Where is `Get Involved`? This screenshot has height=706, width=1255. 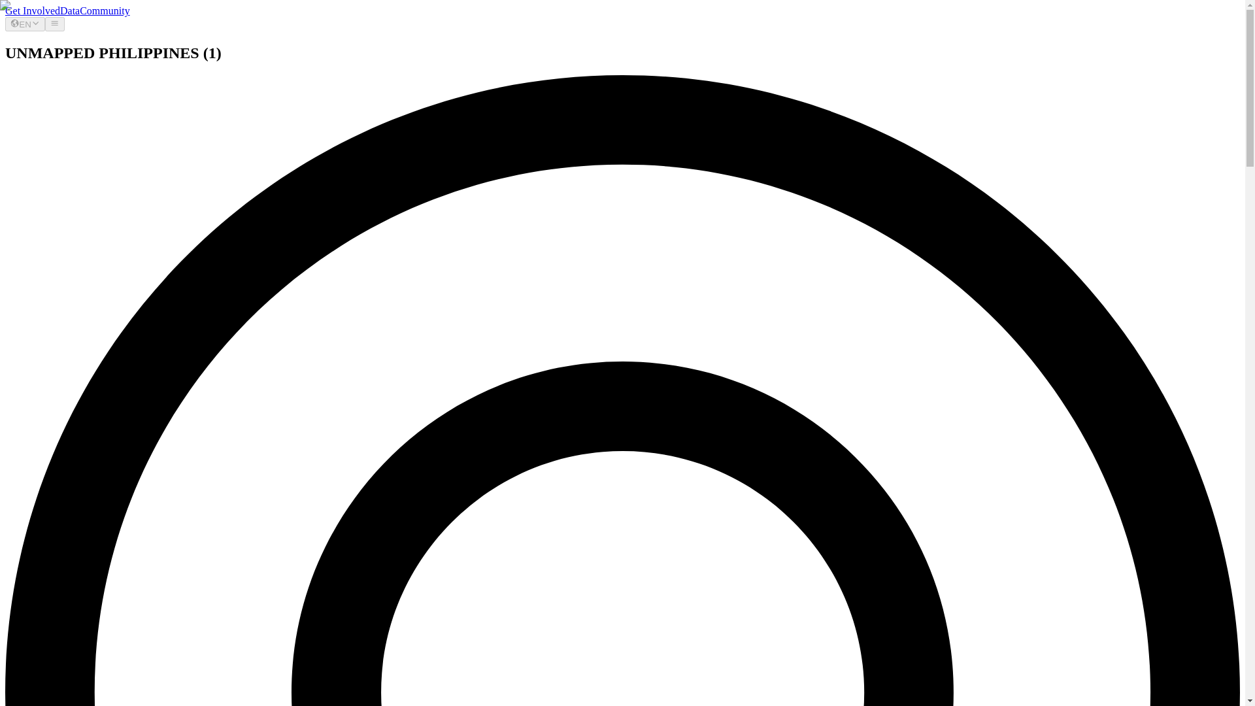
Get Involved is located at coordinates (33, 10).